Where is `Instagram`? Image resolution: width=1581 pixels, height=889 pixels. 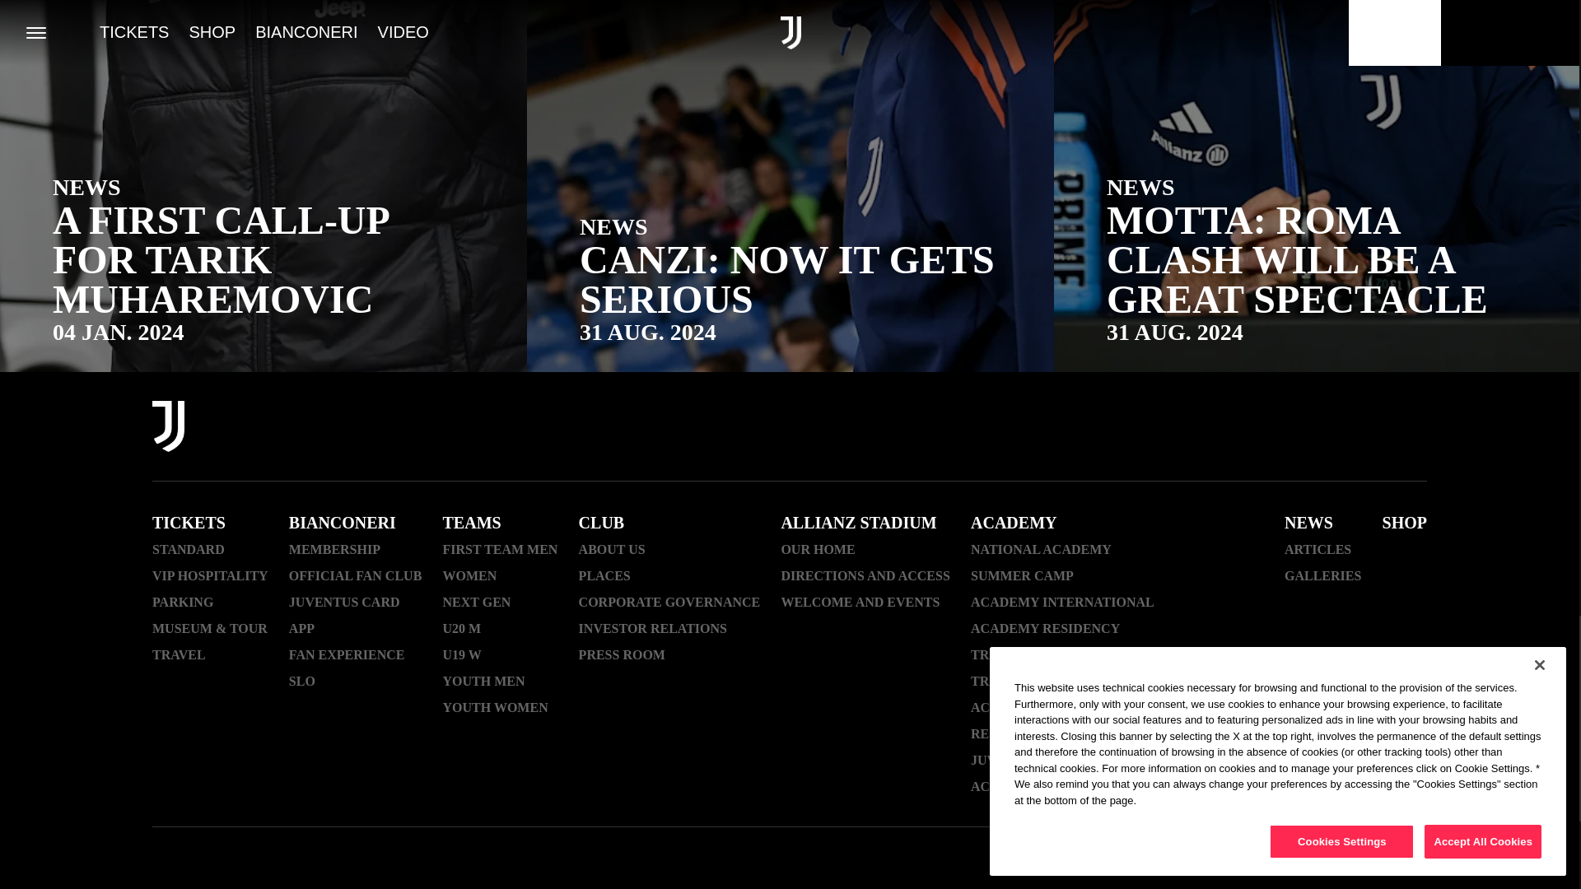
Instagram is located at coordinates (1156, 428).